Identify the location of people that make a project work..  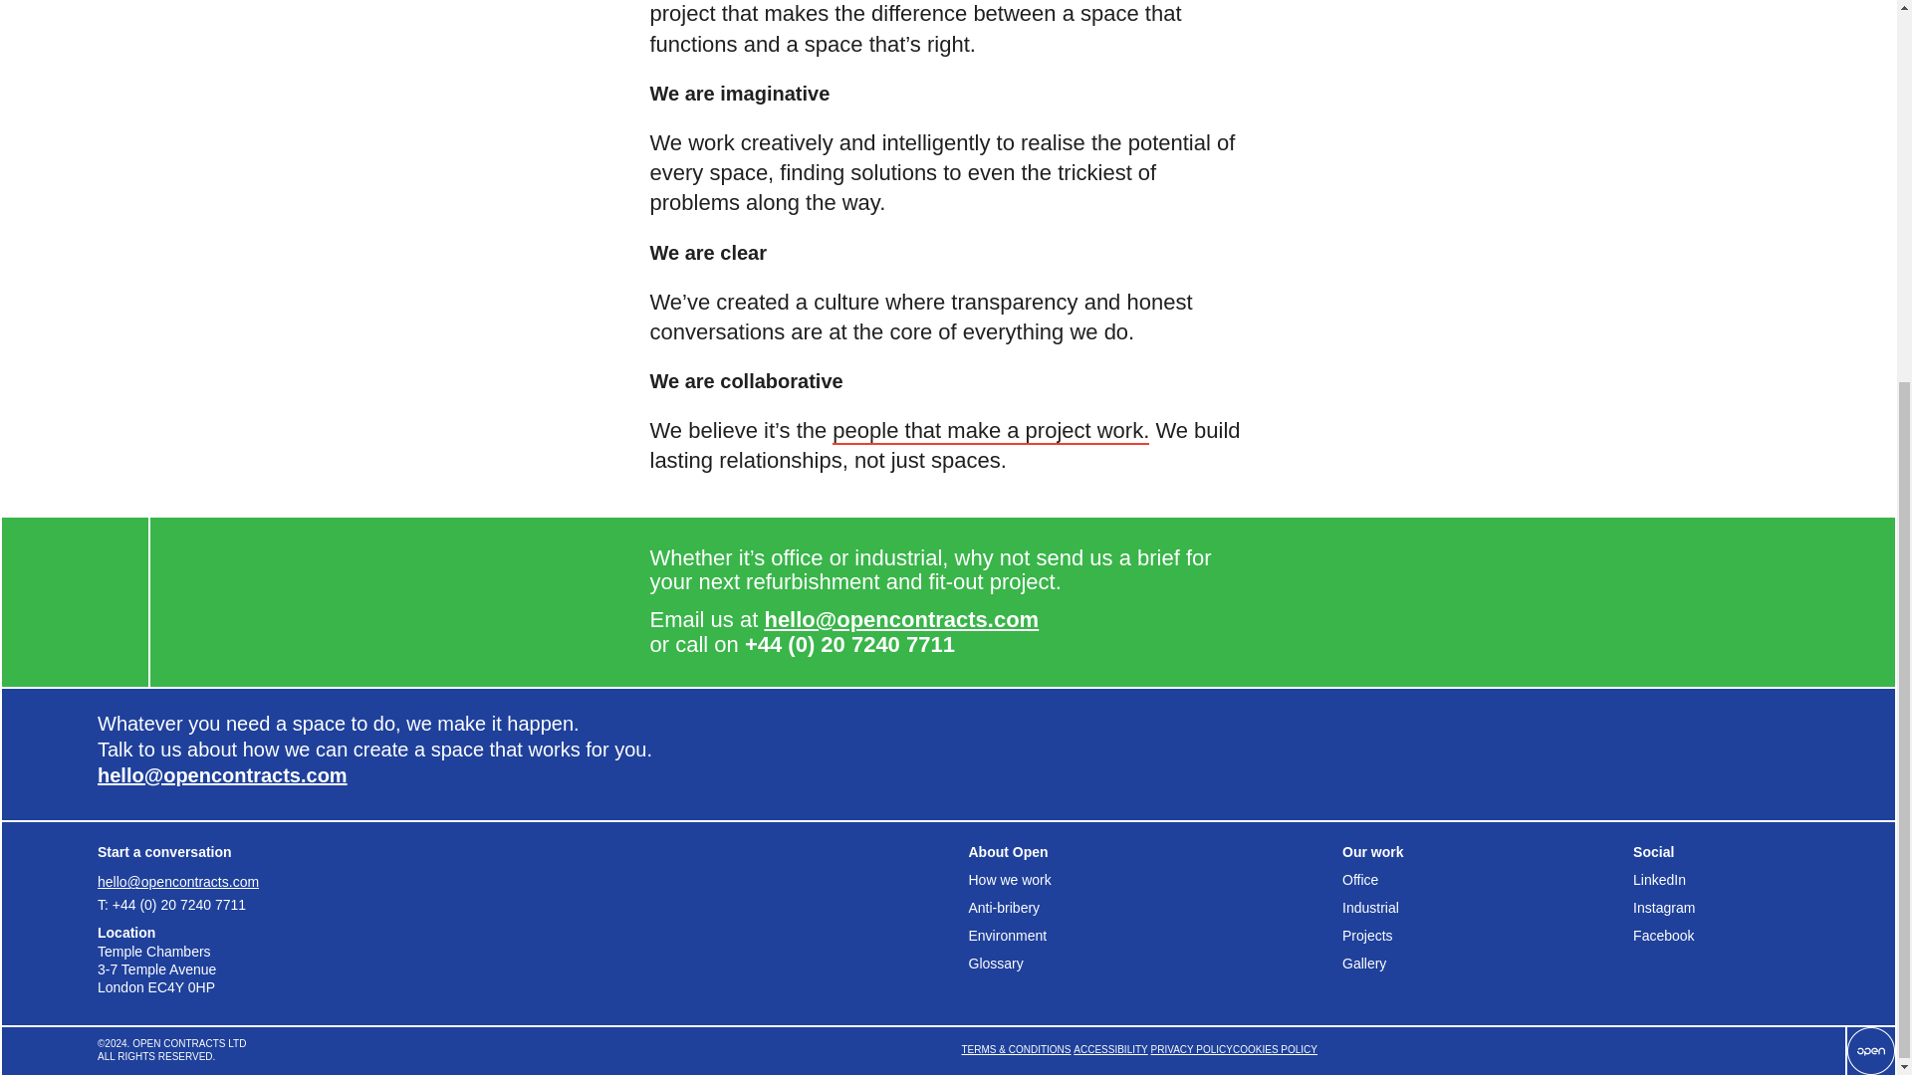
(990, 432).